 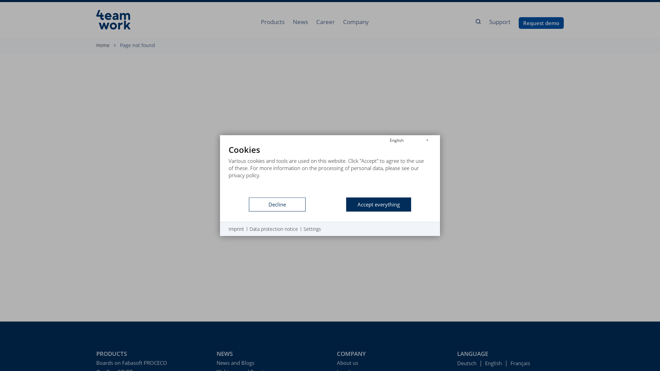 I want to click on Home, so click(x=103, y=45).